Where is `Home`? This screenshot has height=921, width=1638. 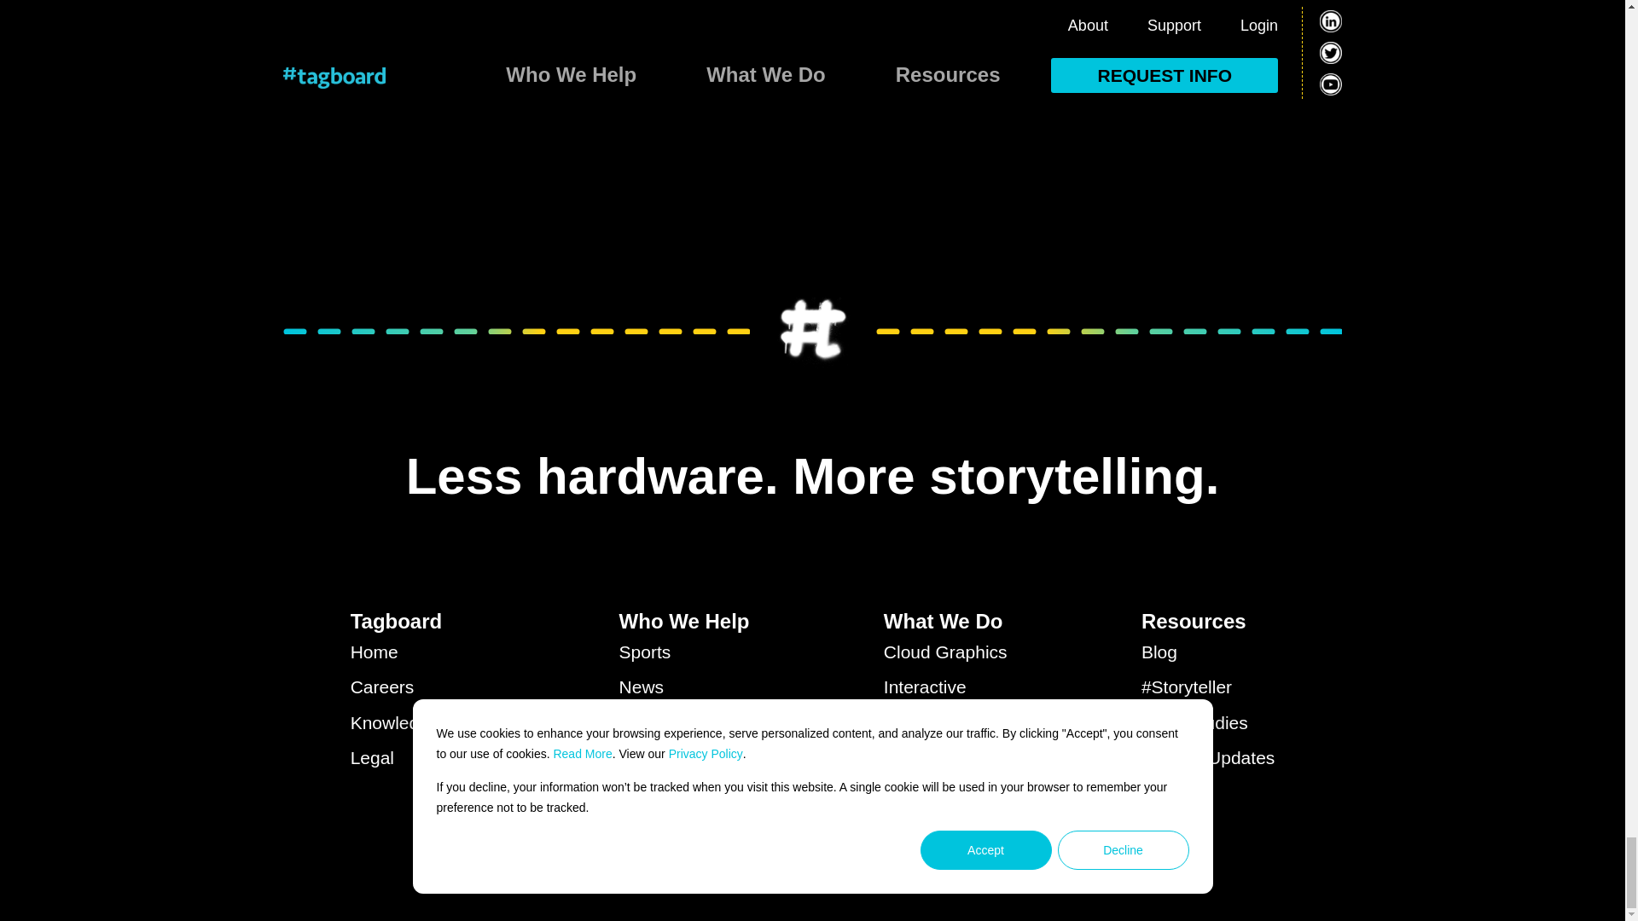 Home is located at coordinates (417, 652).